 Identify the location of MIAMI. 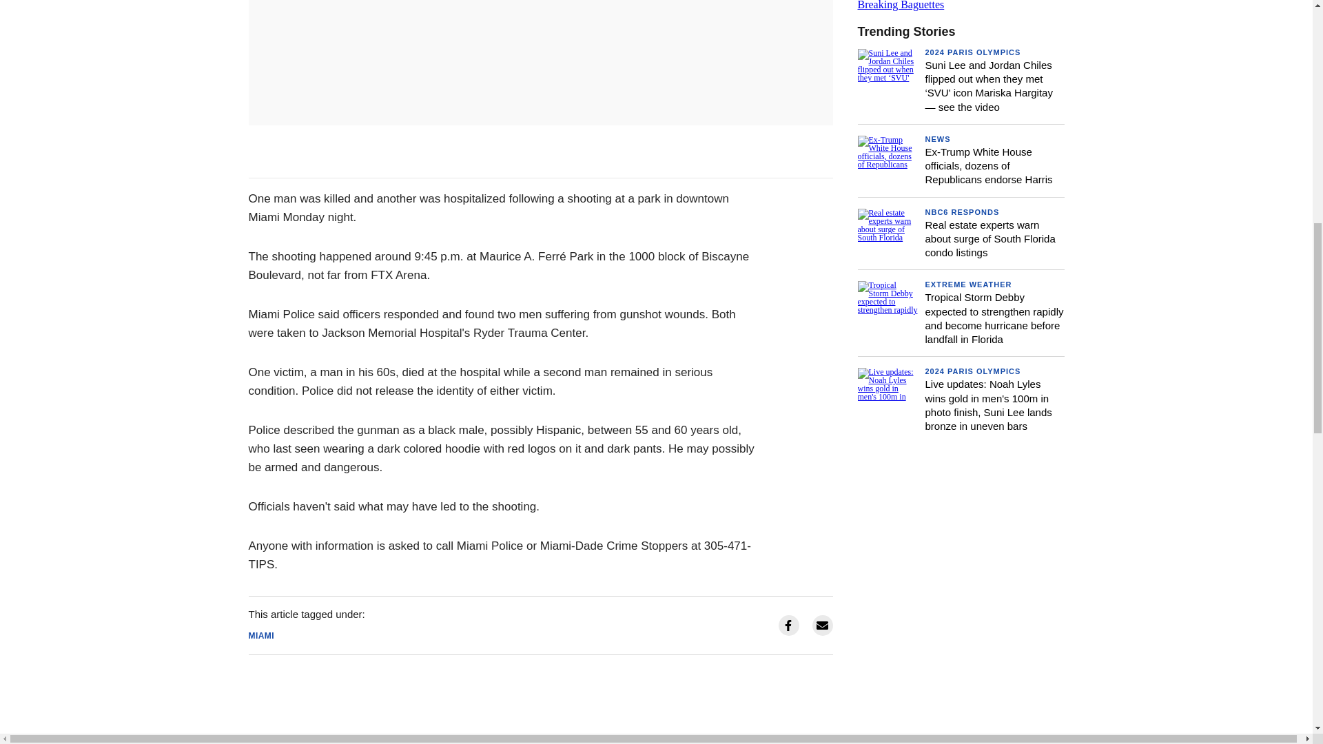
(961, 6).